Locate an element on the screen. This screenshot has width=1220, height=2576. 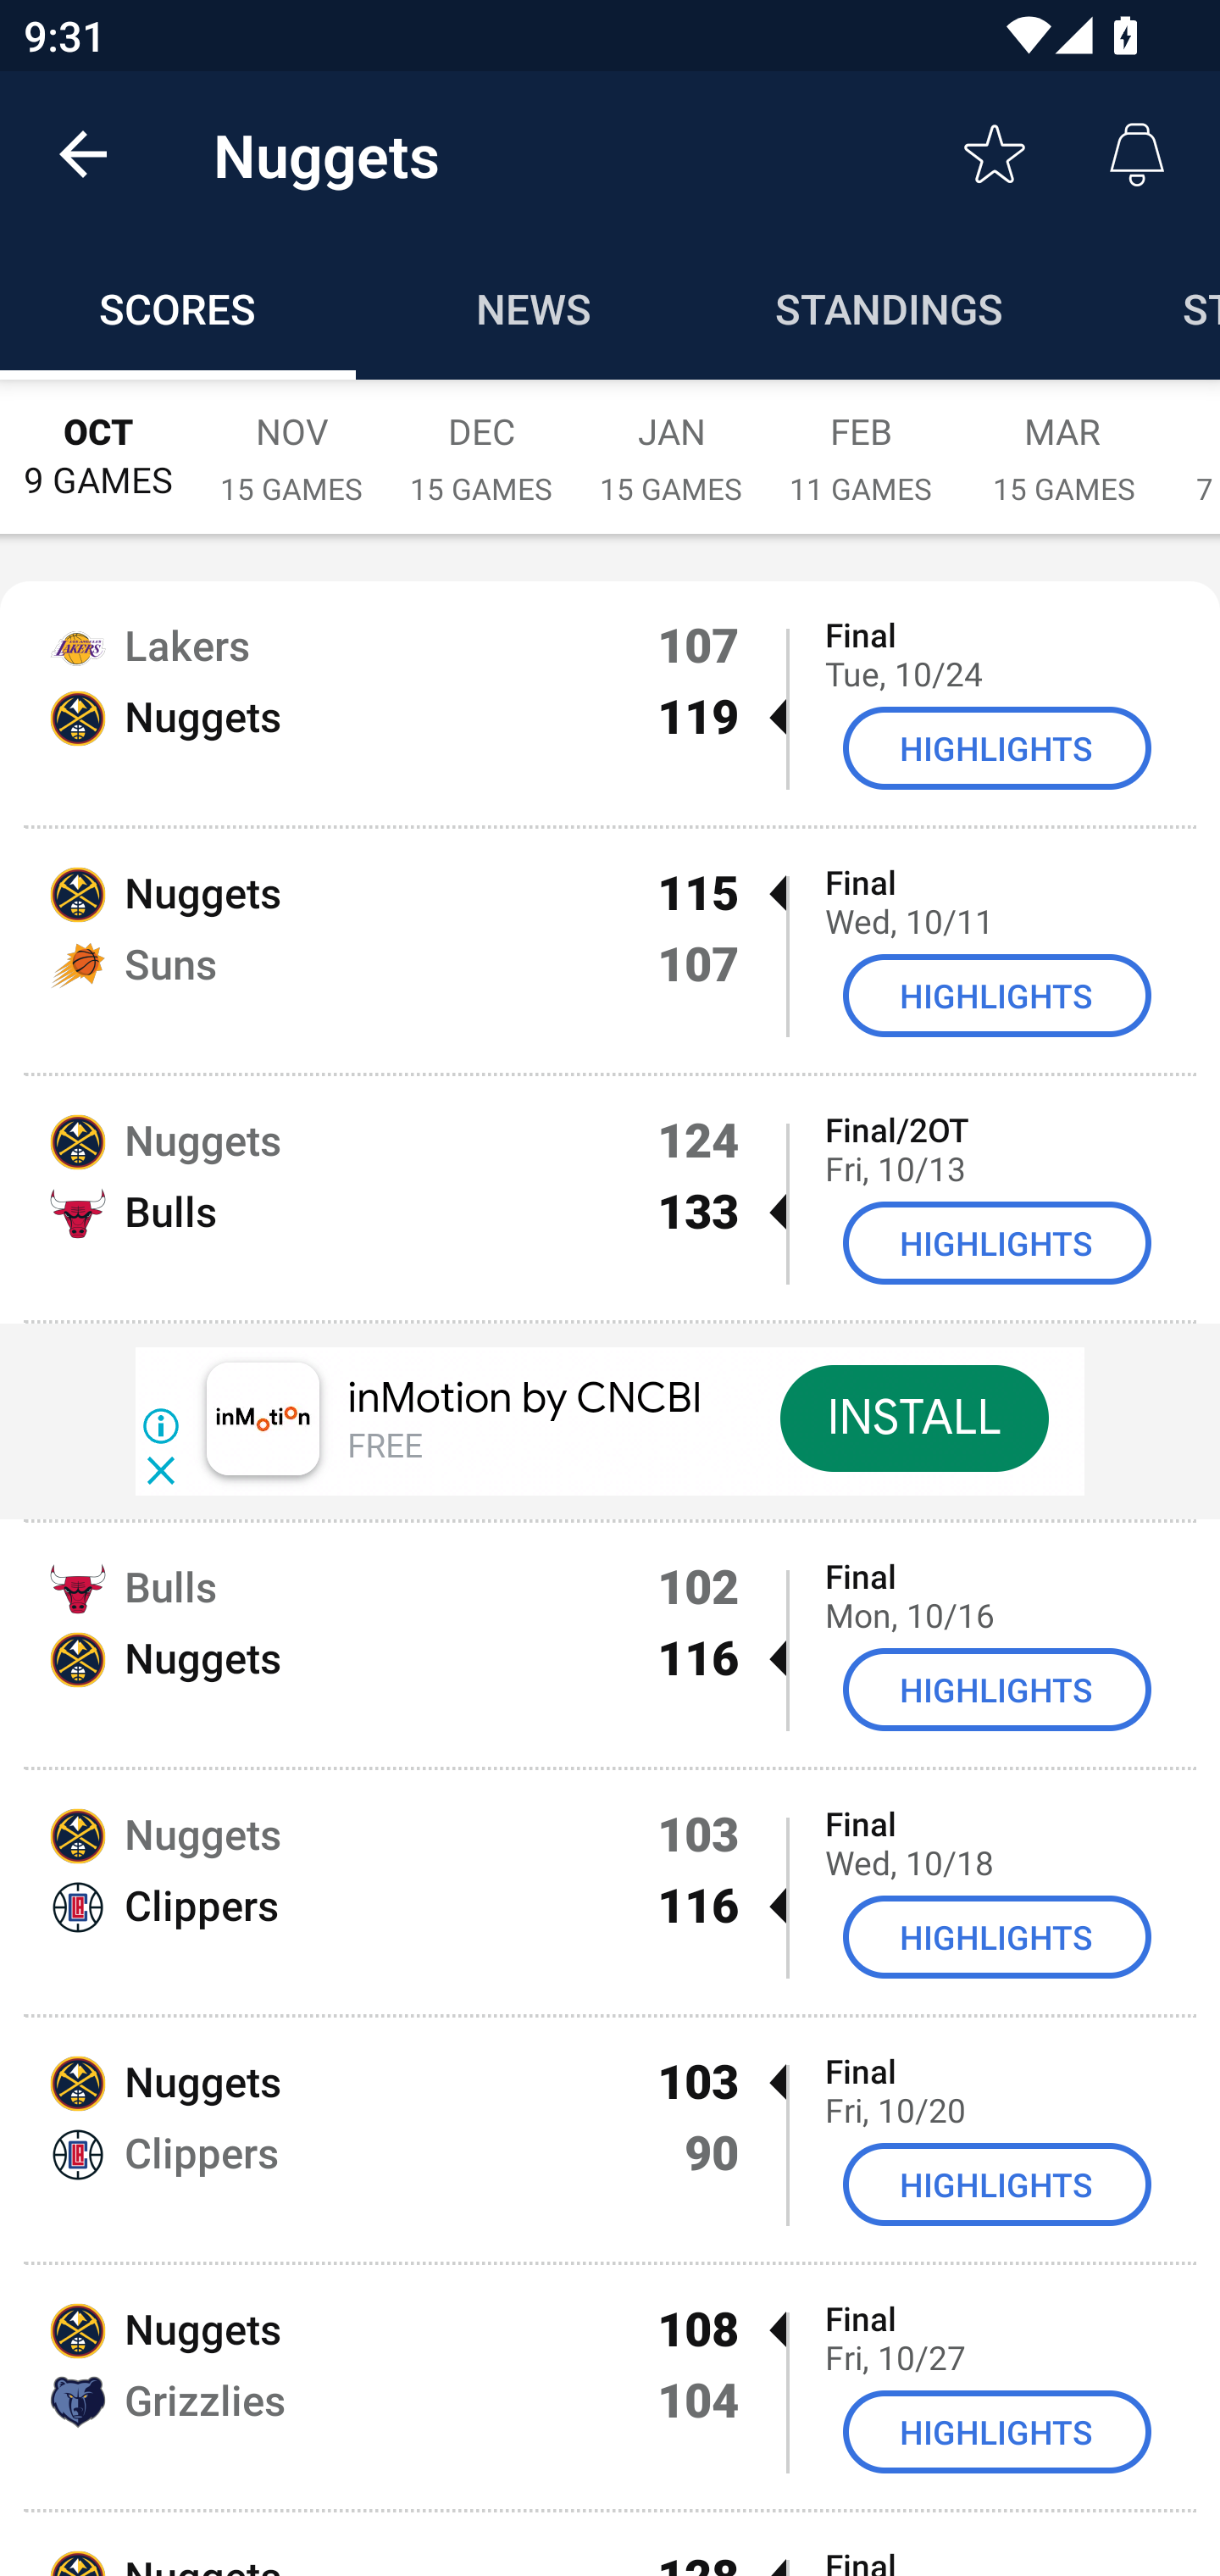
Alerts is located at coordinates (1137, 154).